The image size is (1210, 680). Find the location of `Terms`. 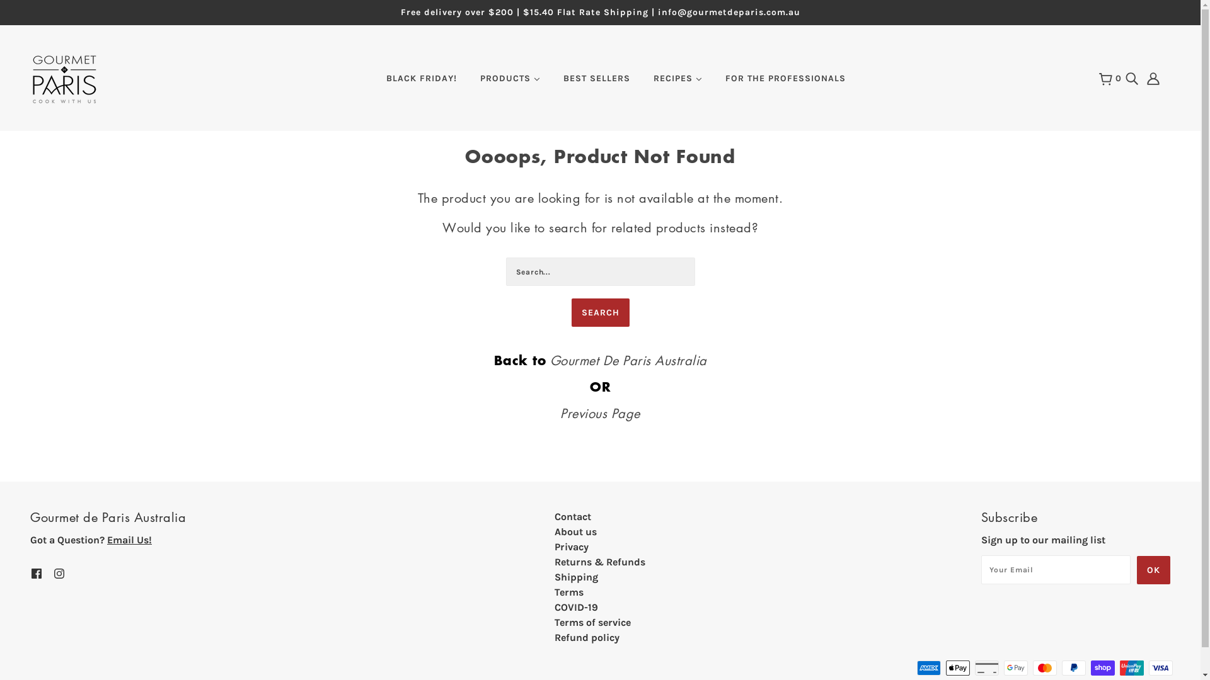

Terms is located at coordinates (569, 592).